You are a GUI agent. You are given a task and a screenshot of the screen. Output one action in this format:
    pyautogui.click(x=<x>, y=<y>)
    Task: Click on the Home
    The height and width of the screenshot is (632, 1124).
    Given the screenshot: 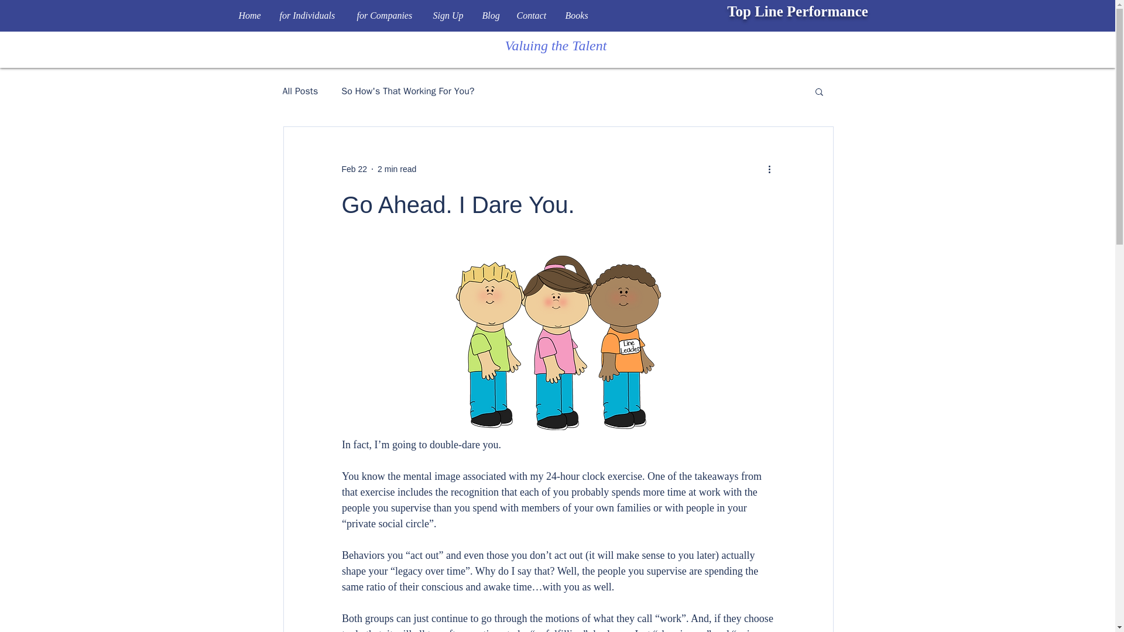 What is the action you would take?
    pyautogui.click(x=249, y=15)
    